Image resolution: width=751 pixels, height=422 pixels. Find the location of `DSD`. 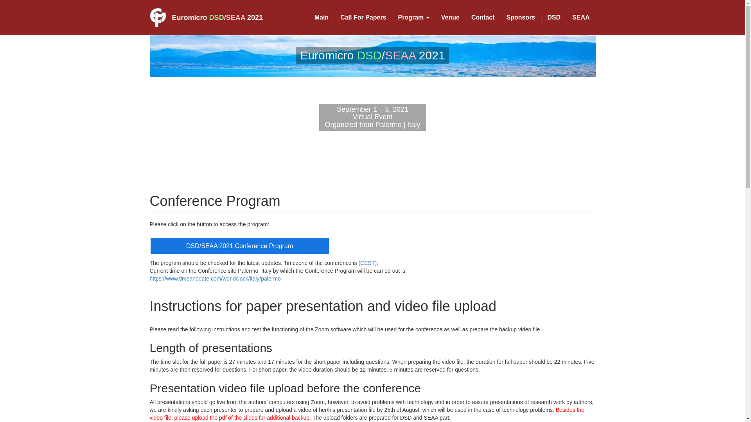

DSD is located at coordinates (554, 18).